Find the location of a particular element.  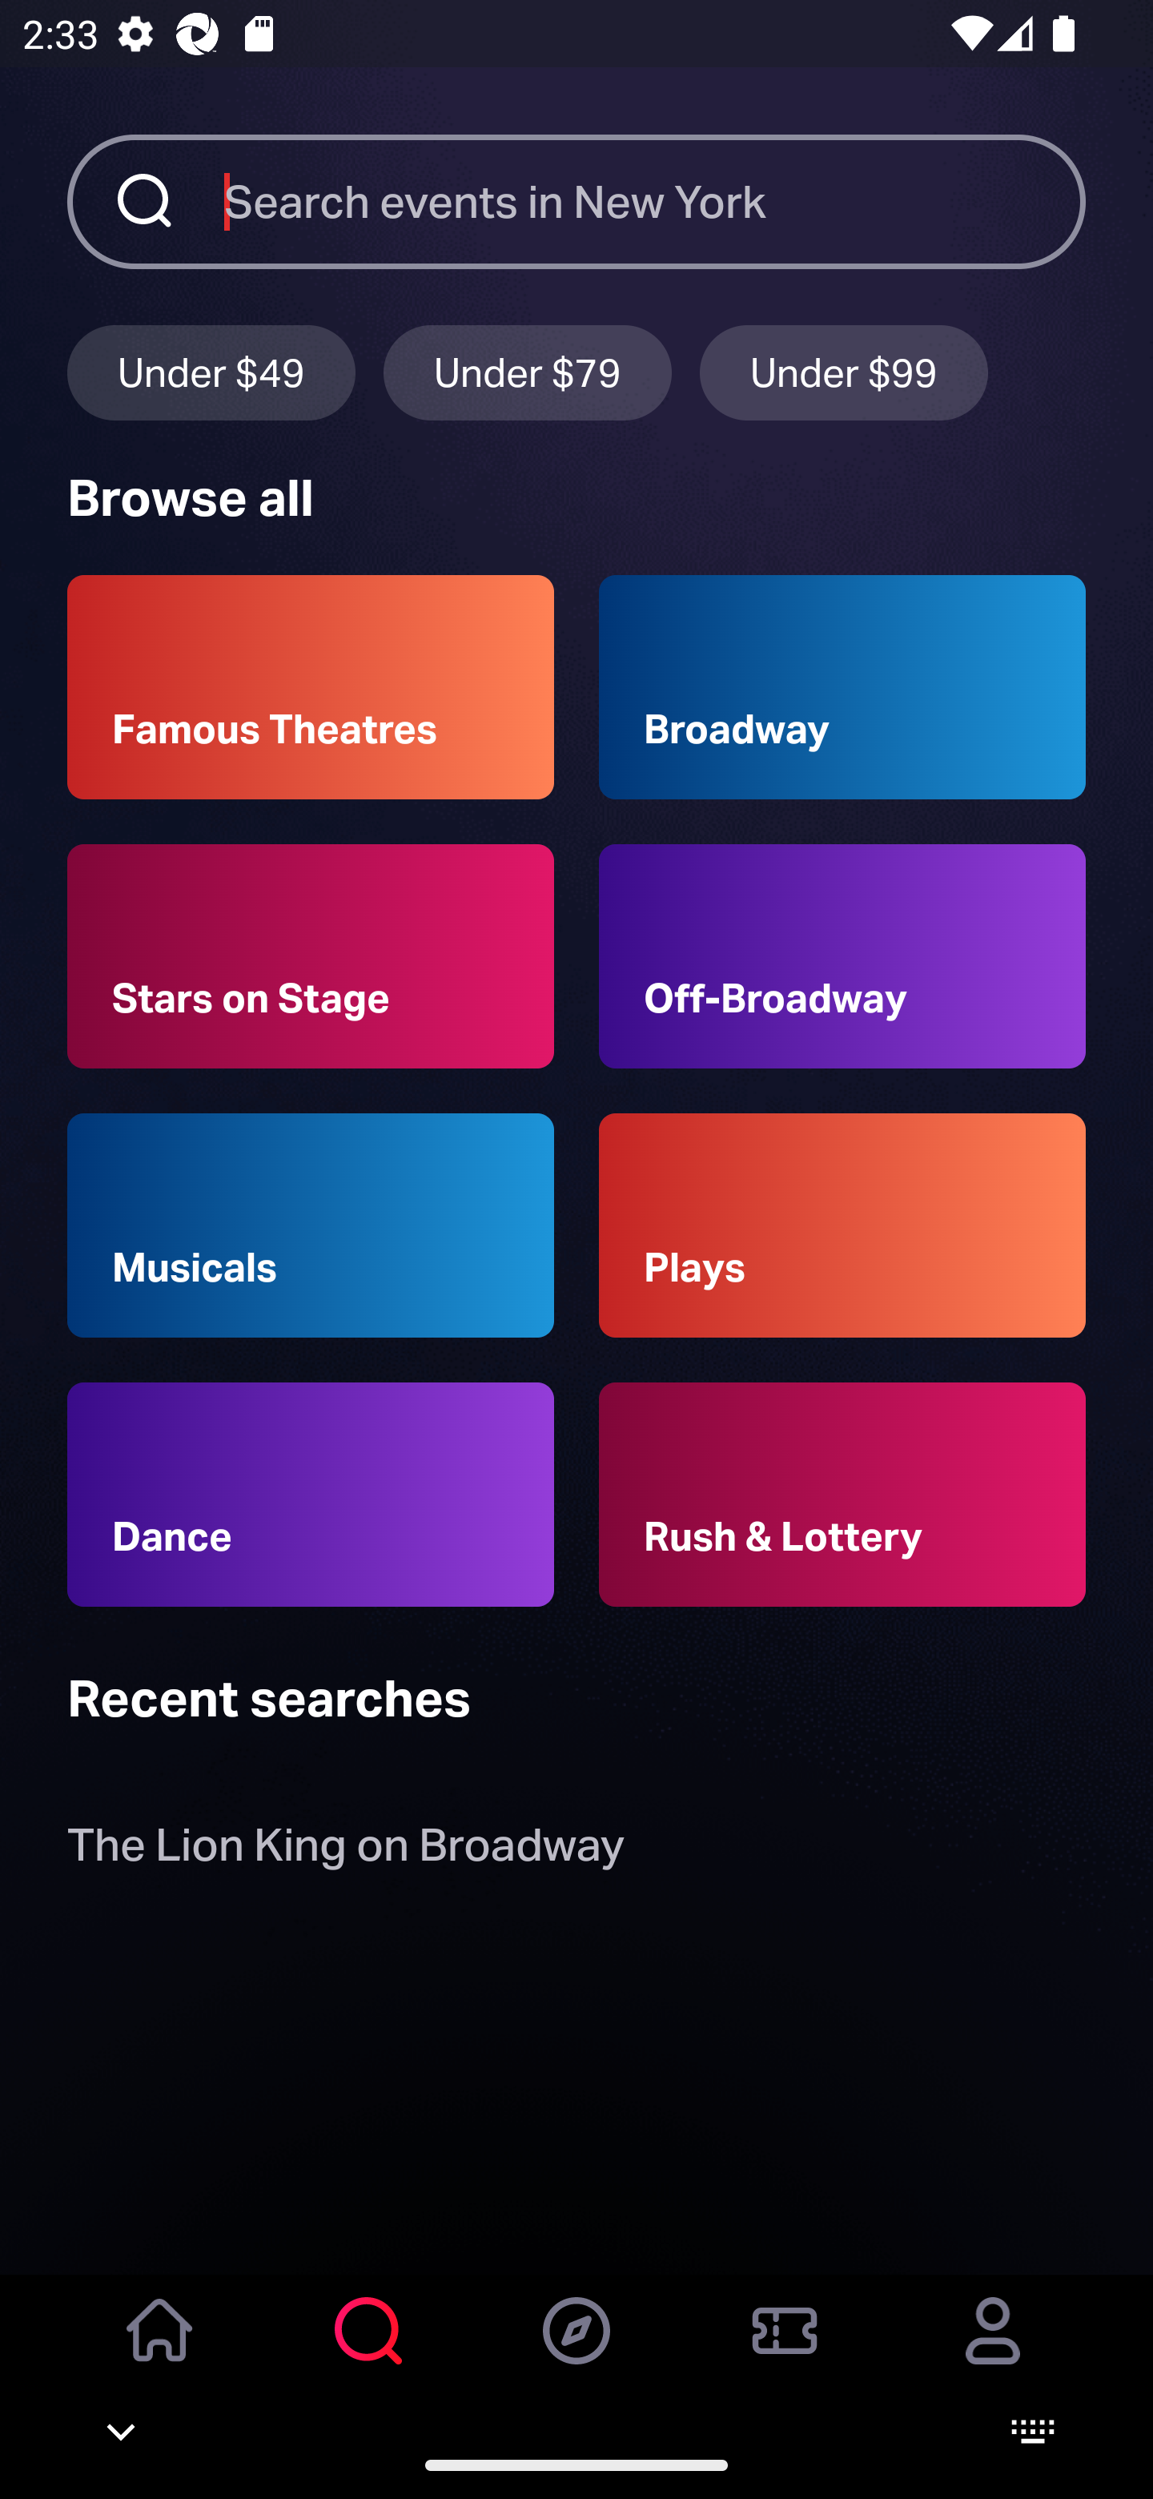

Rush & Lottery is located at coordinates (842, 1495).